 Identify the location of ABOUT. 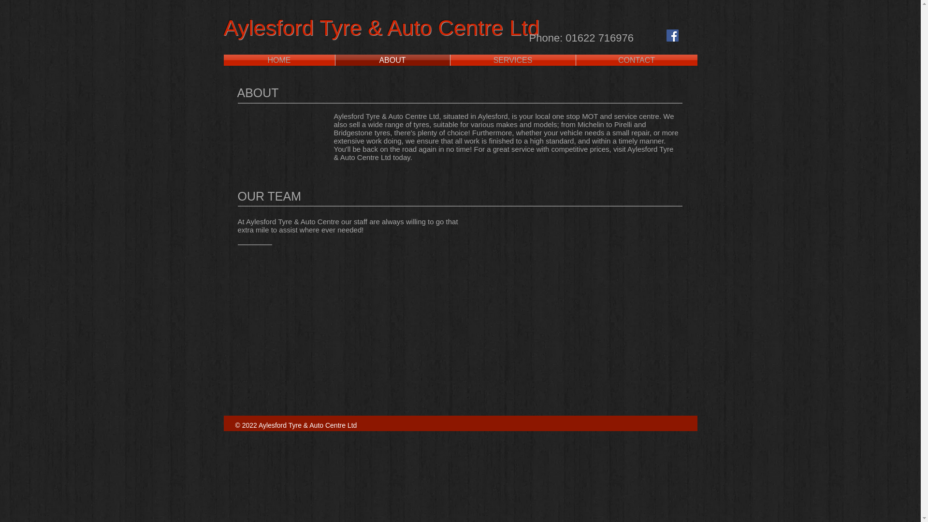
(392, 60).